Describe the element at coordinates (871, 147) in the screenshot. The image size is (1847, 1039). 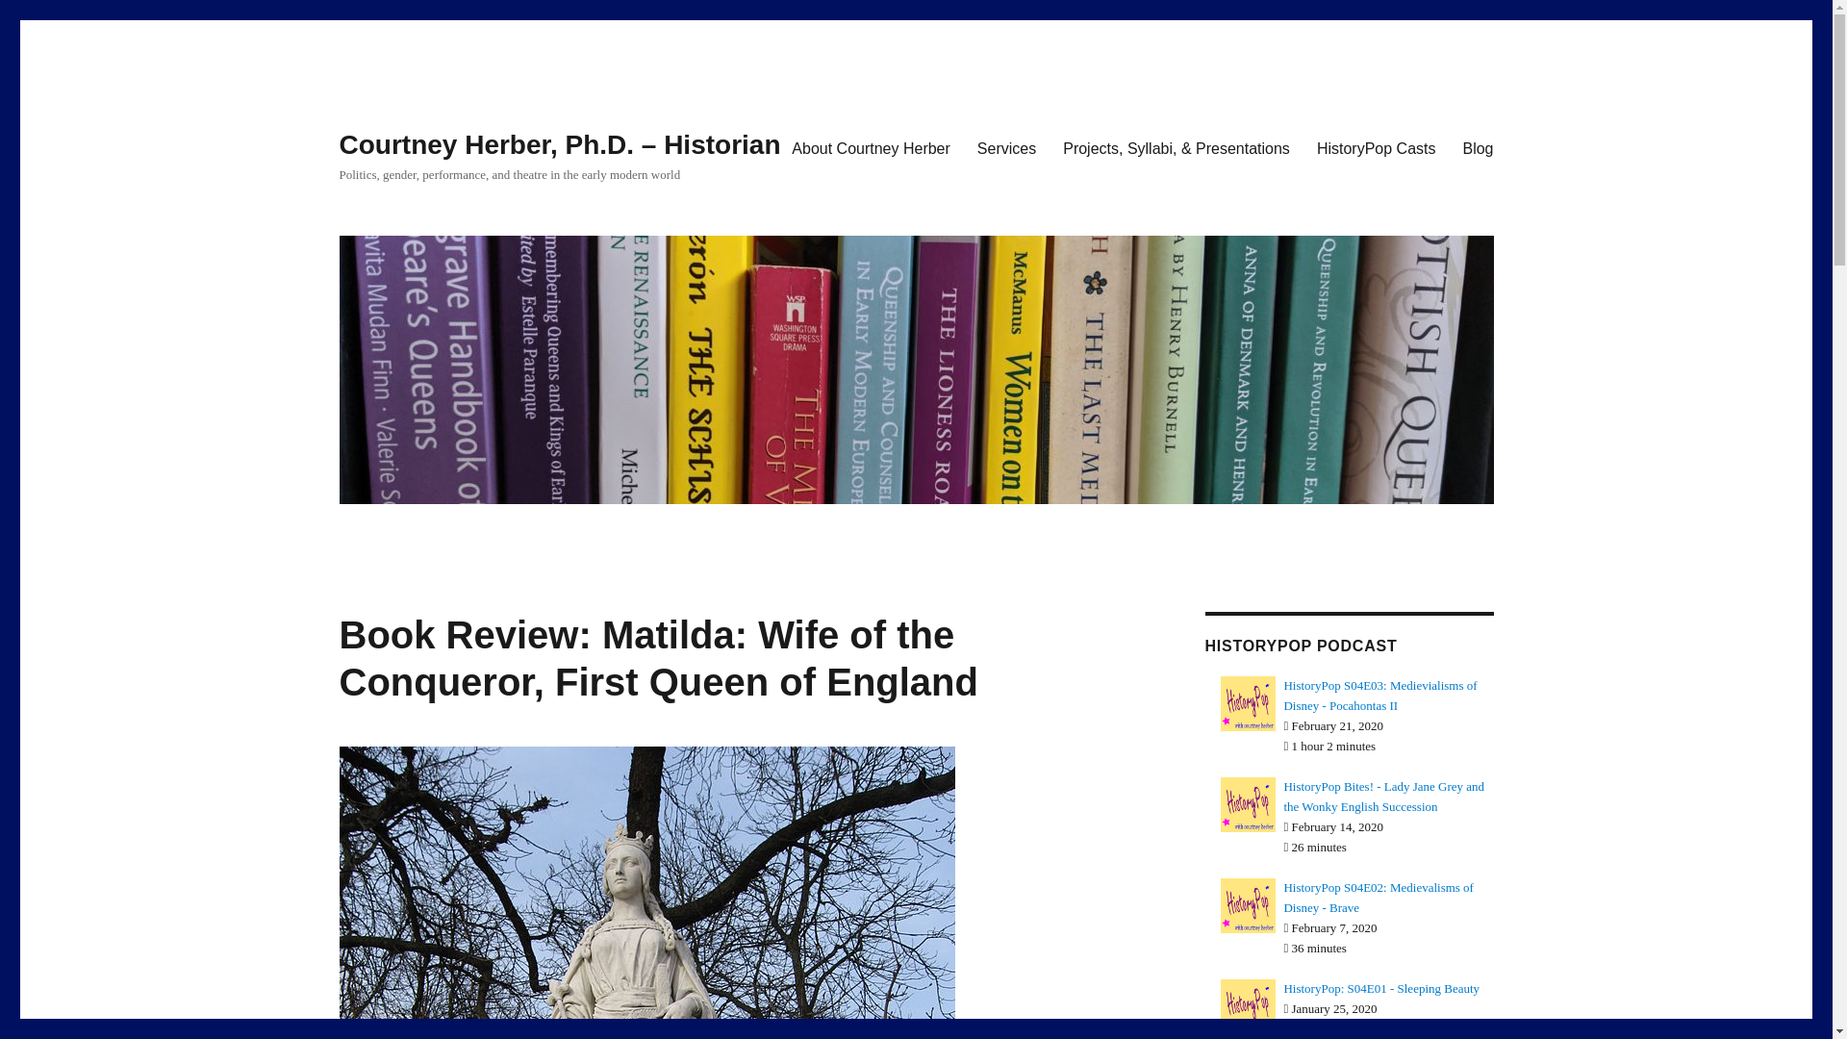
I see `About Courtney Herber` at that location.